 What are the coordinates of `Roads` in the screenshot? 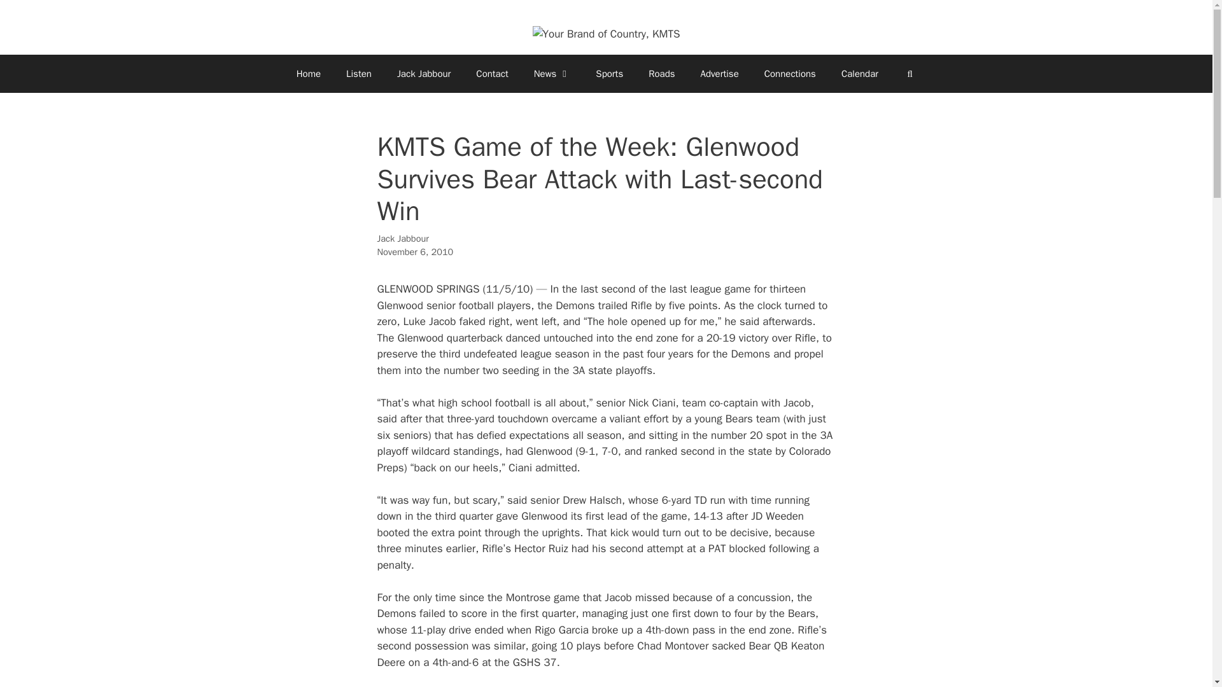 It's located at (661, 74).